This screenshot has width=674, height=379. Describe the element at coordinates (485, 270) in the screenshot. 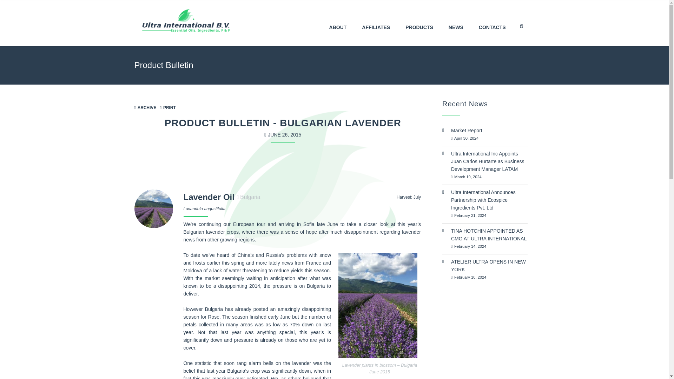

I see `PRODUCTS` at that location.